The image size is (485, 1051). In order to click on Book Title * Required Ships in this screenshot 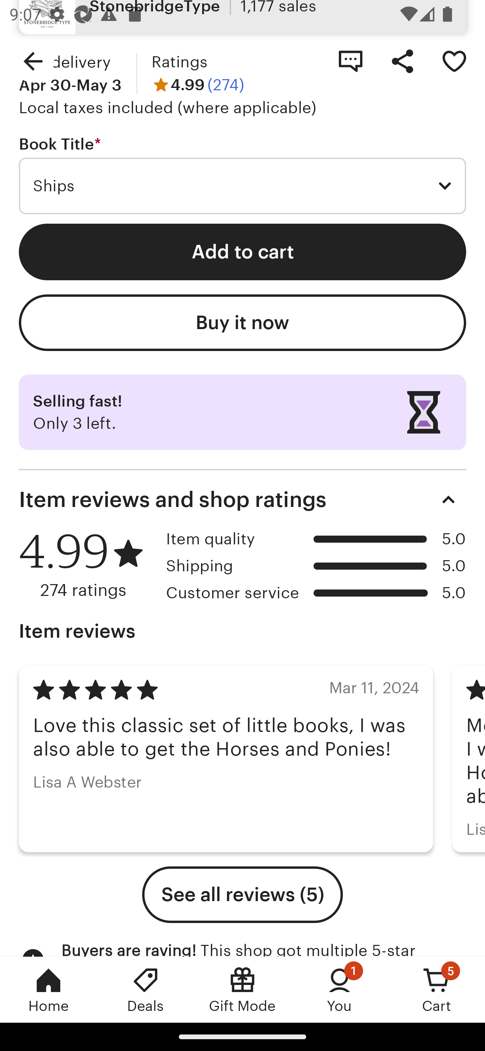, I will do `click(243, 175)`.